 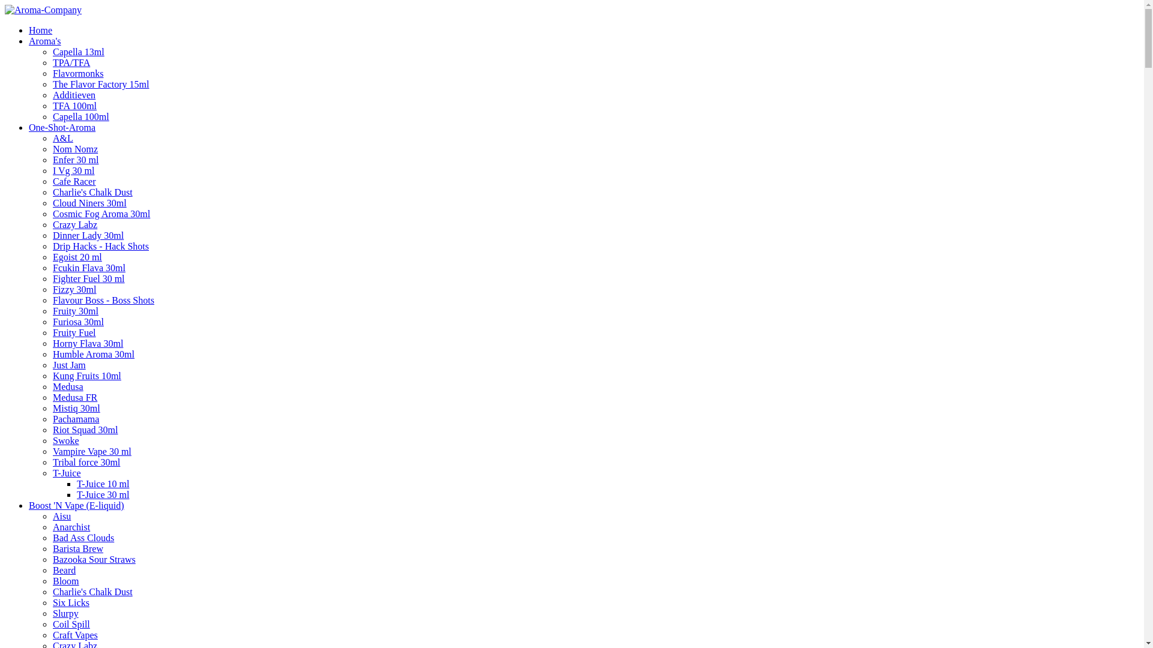 I want to click on Nom Nomz, so click(x=76, y=149).